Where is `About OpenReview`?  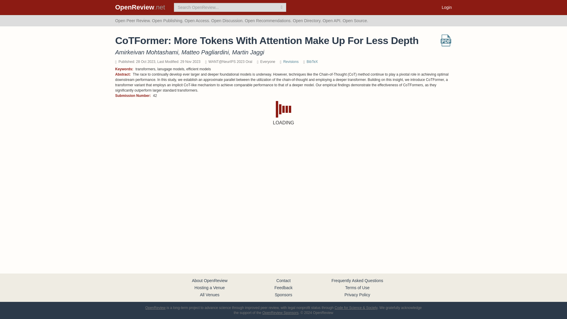 About OpenReview is located at coordinates (210, 280).